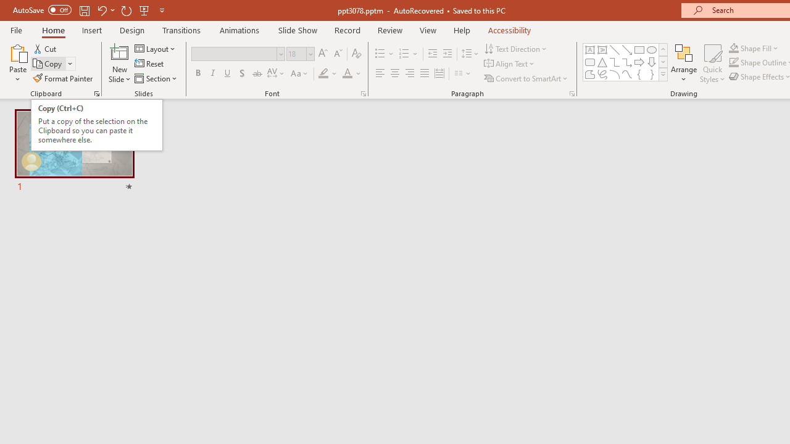 The width and height of the screenshot is (790, 444). What do you see at coordinates (733, 63) in the screenshot?
I see `Shape Outline Green, Accent 1` at bounding box center [733, 63].